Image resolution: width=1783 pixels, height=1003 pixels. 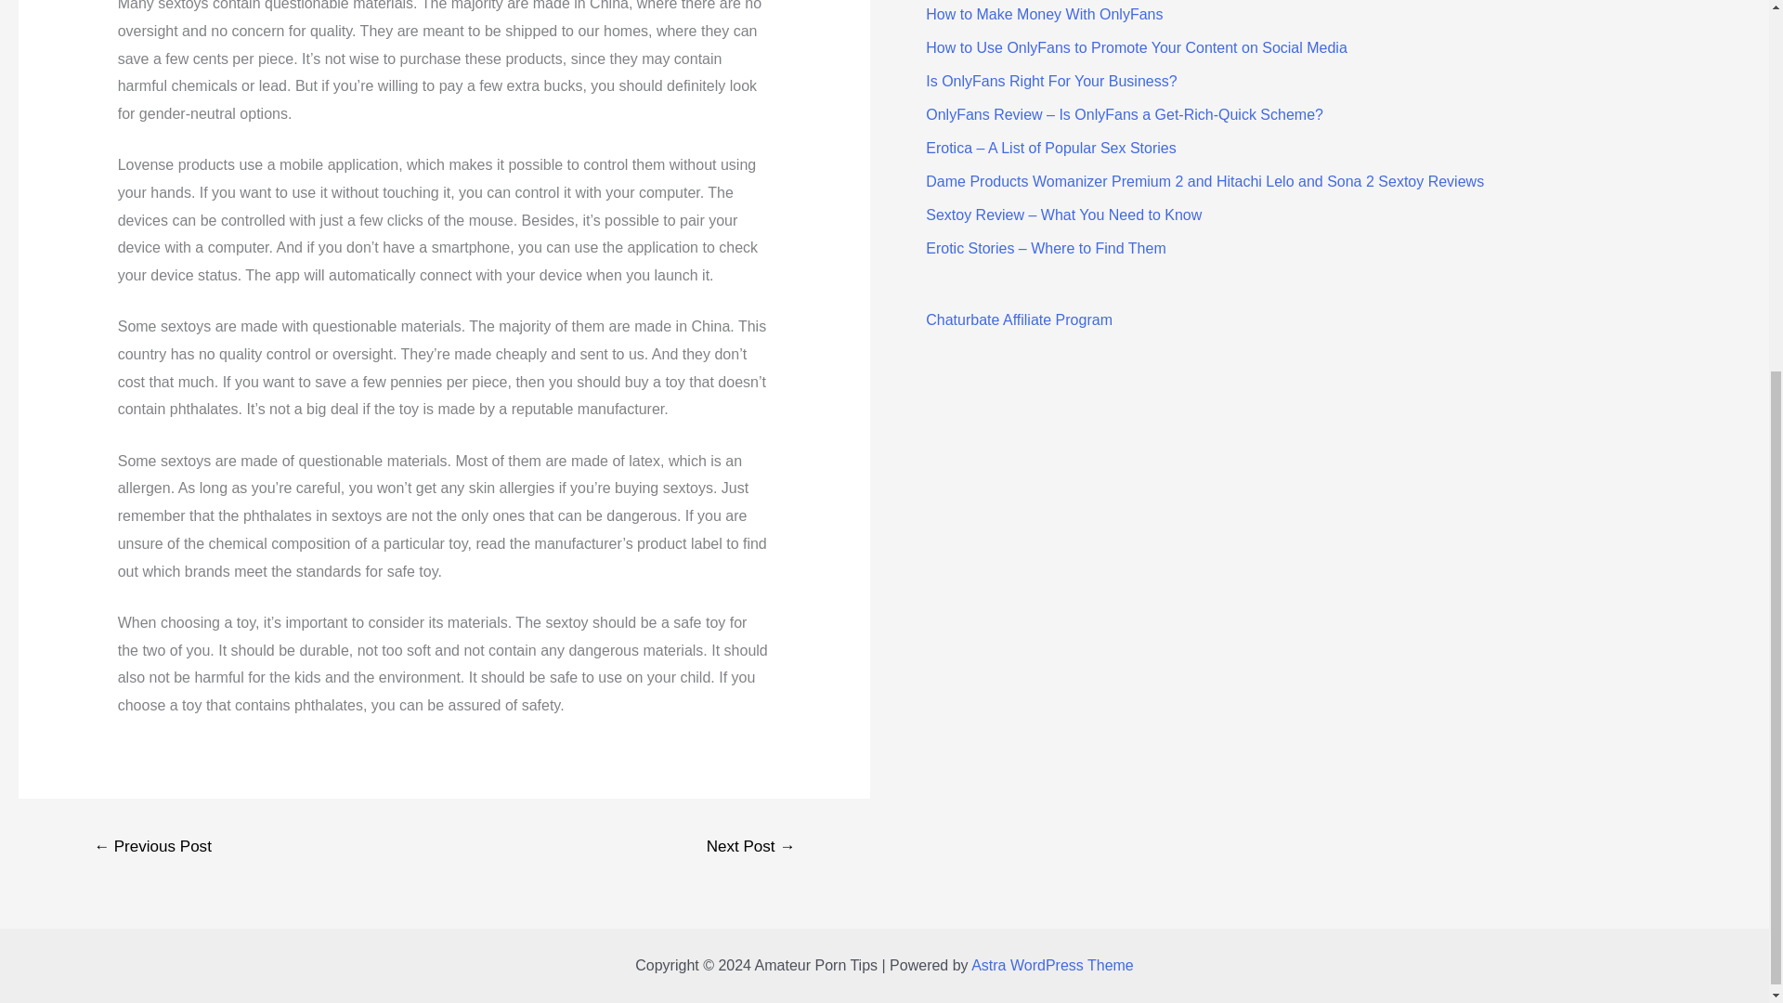 I want to click on Is OnlyFans Right For Your Business?, so click(x=1051, y=81).